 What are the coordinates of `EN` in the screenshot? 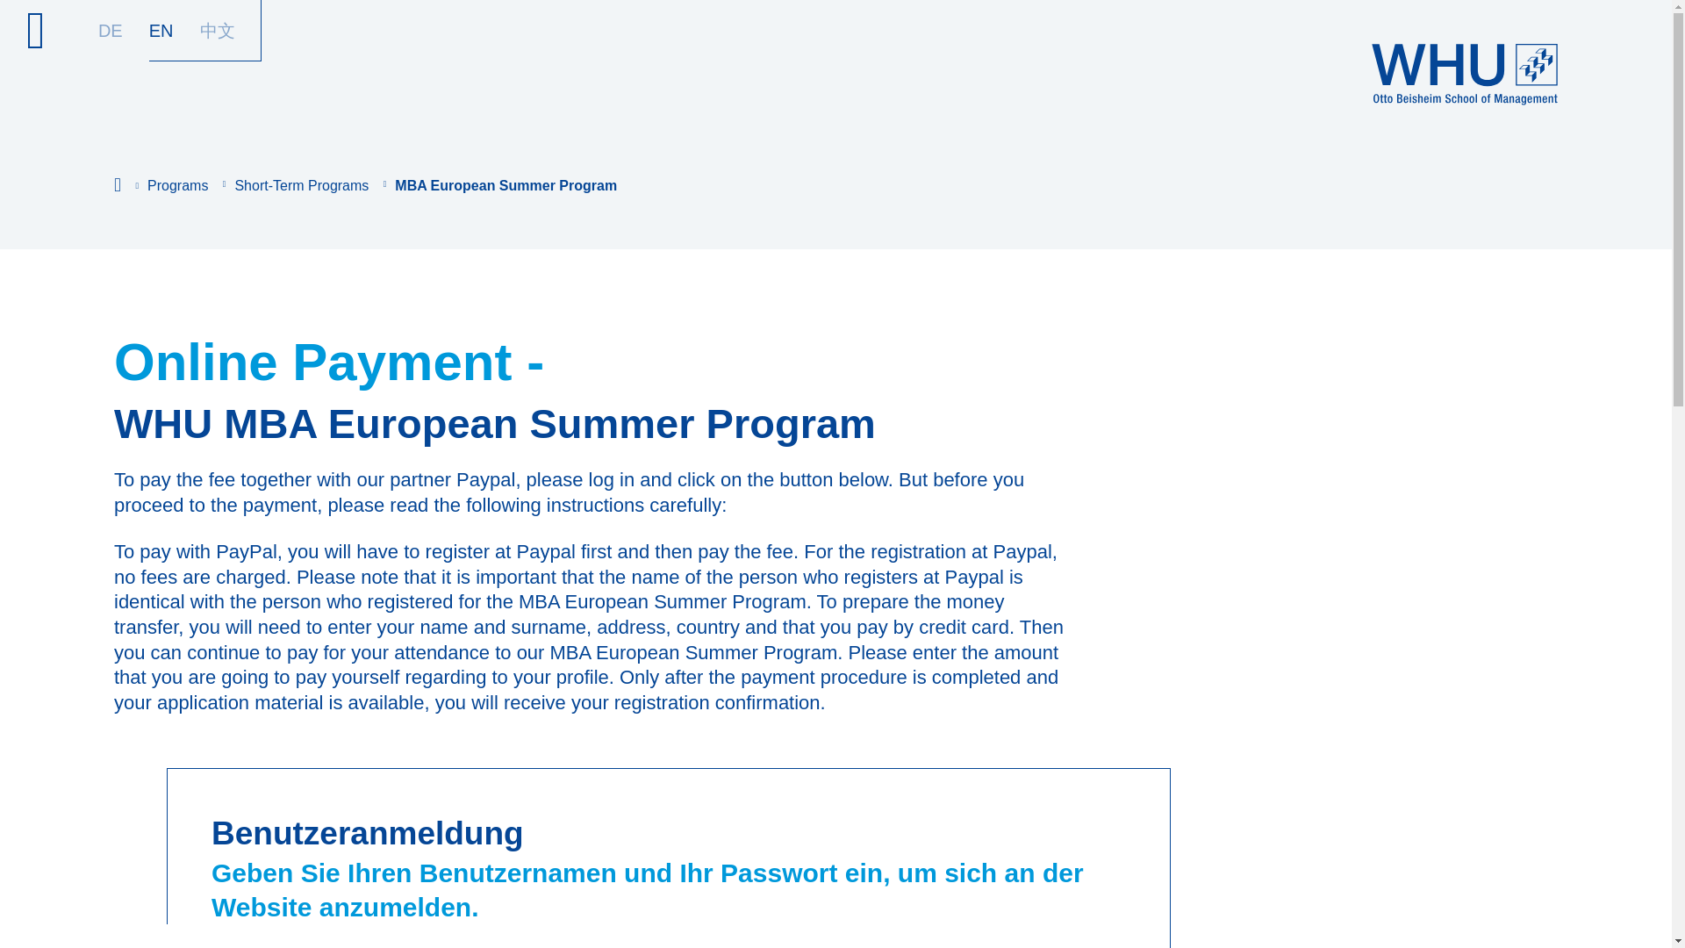 It's located at (161, 30).